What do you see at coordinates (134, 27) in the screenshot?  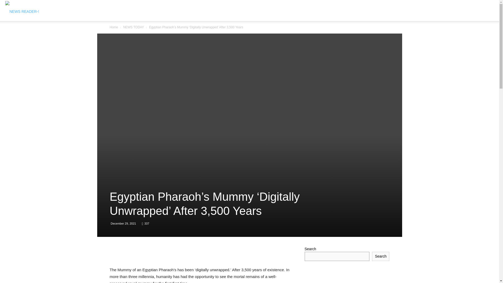 I see `View all posts in NEWS TODAY` at bounding box center [134, 27].